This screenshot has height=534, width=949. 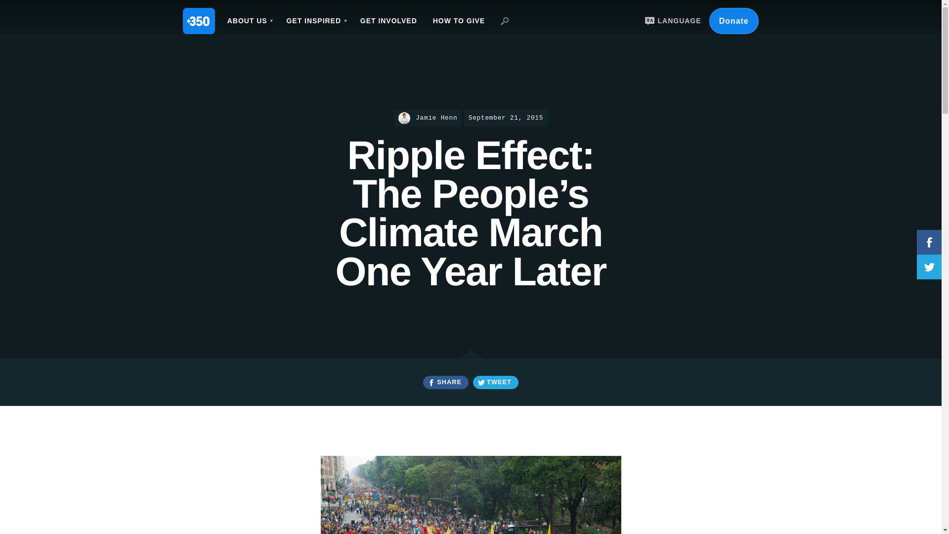 I want to click on GET INVOLVED, so click(x=388, y=21).